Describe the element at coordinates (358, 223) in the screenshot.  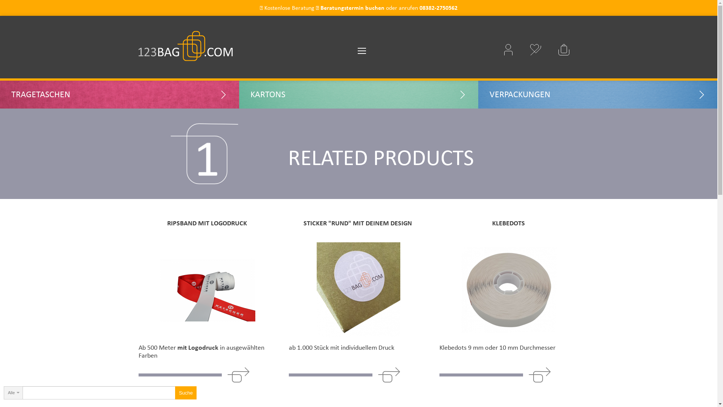
I see `STICKER "RUND" MIT DEINEM DESIGN` at that location.